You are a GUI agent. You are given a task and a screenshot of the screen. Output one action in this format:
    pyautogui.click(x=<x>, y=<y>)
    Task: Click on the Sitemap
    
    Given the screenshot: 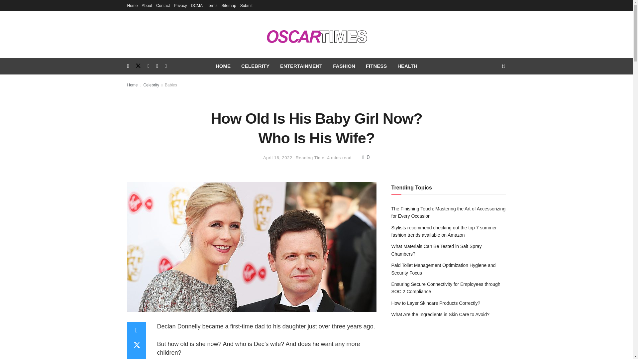 What is the action you would take?
    pyautogui.click(x=229, y=5)
    